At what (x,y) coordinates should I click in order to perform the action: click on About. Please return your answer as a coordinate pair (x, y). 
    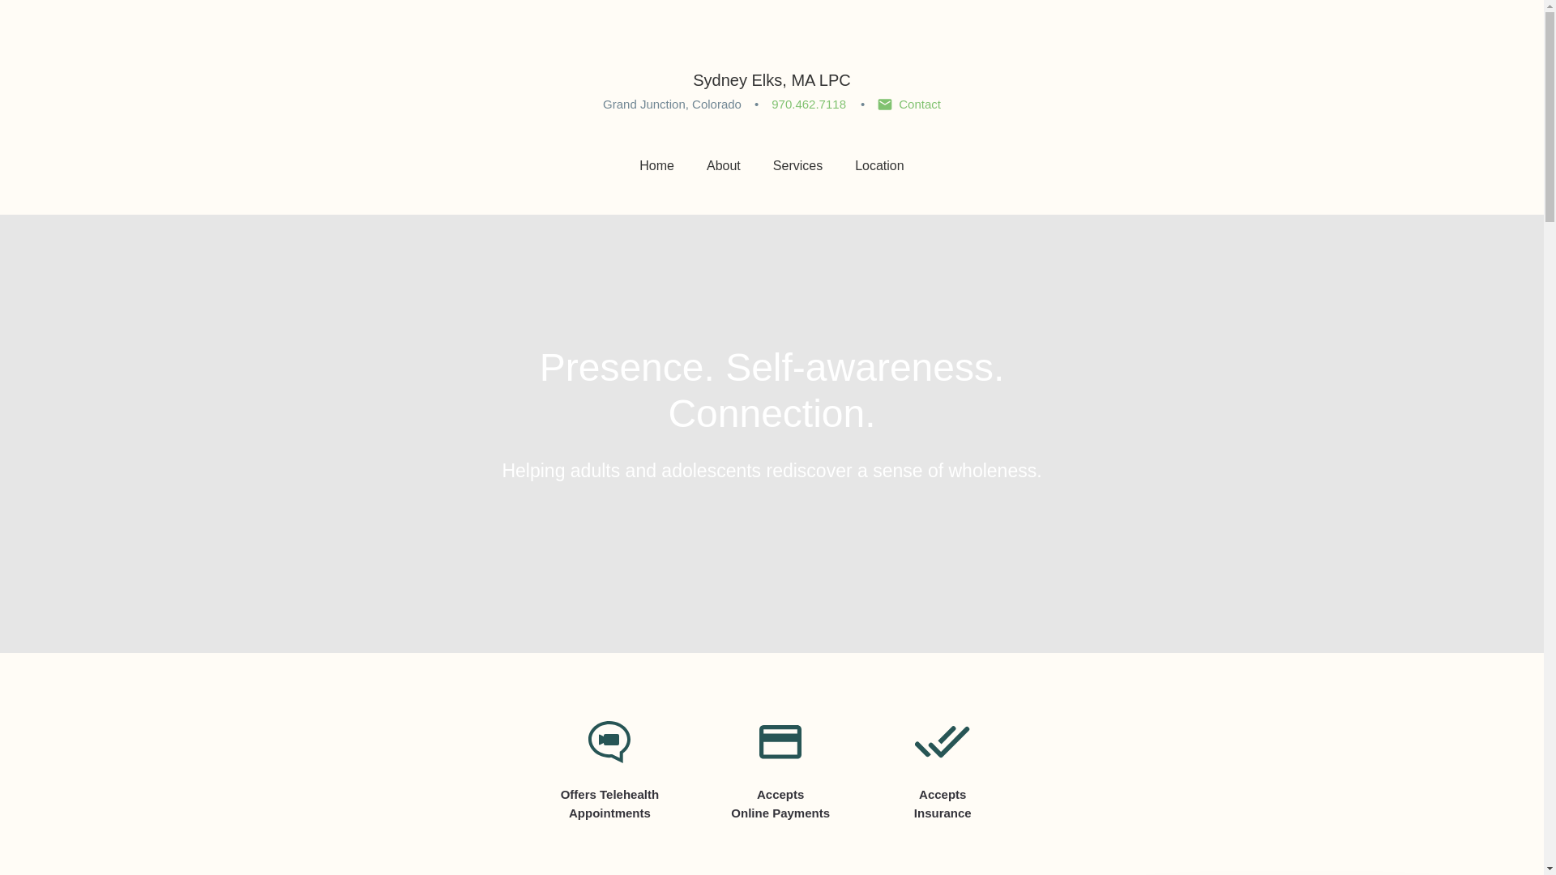
    Looking at the image, I should click on (723, 164).